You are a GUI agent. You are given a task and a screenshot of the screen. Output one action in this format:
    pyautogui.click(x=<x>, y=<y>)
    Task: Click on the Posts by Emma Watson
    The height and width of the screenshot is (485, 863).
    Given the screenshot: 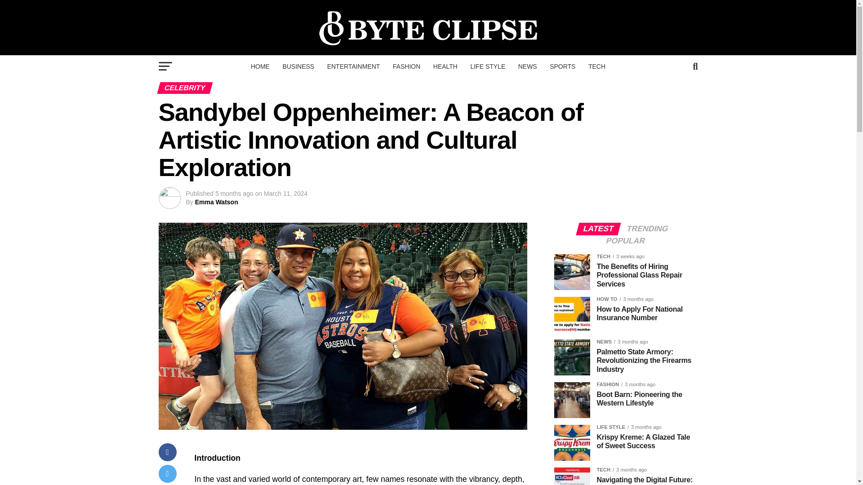 What is the action you would take?
    pyautogui.click(x=216, y=202)
    